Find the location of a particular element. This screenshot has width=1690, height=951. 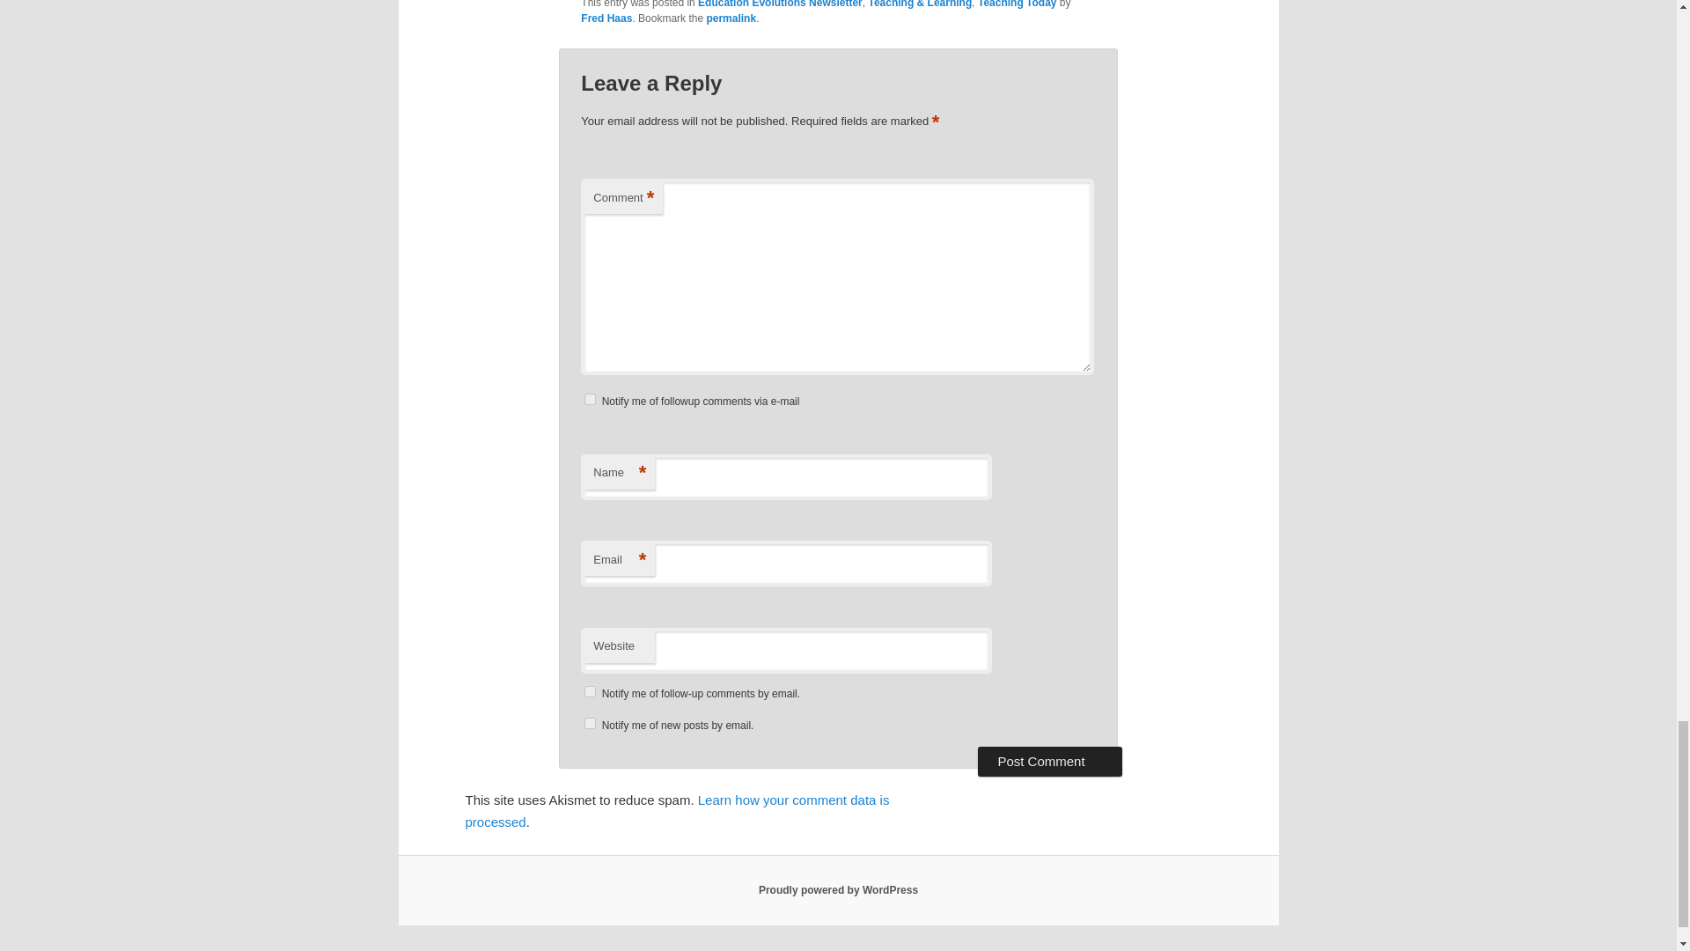

Education Evolutions Newsletter is located at coordinates (780, 4).